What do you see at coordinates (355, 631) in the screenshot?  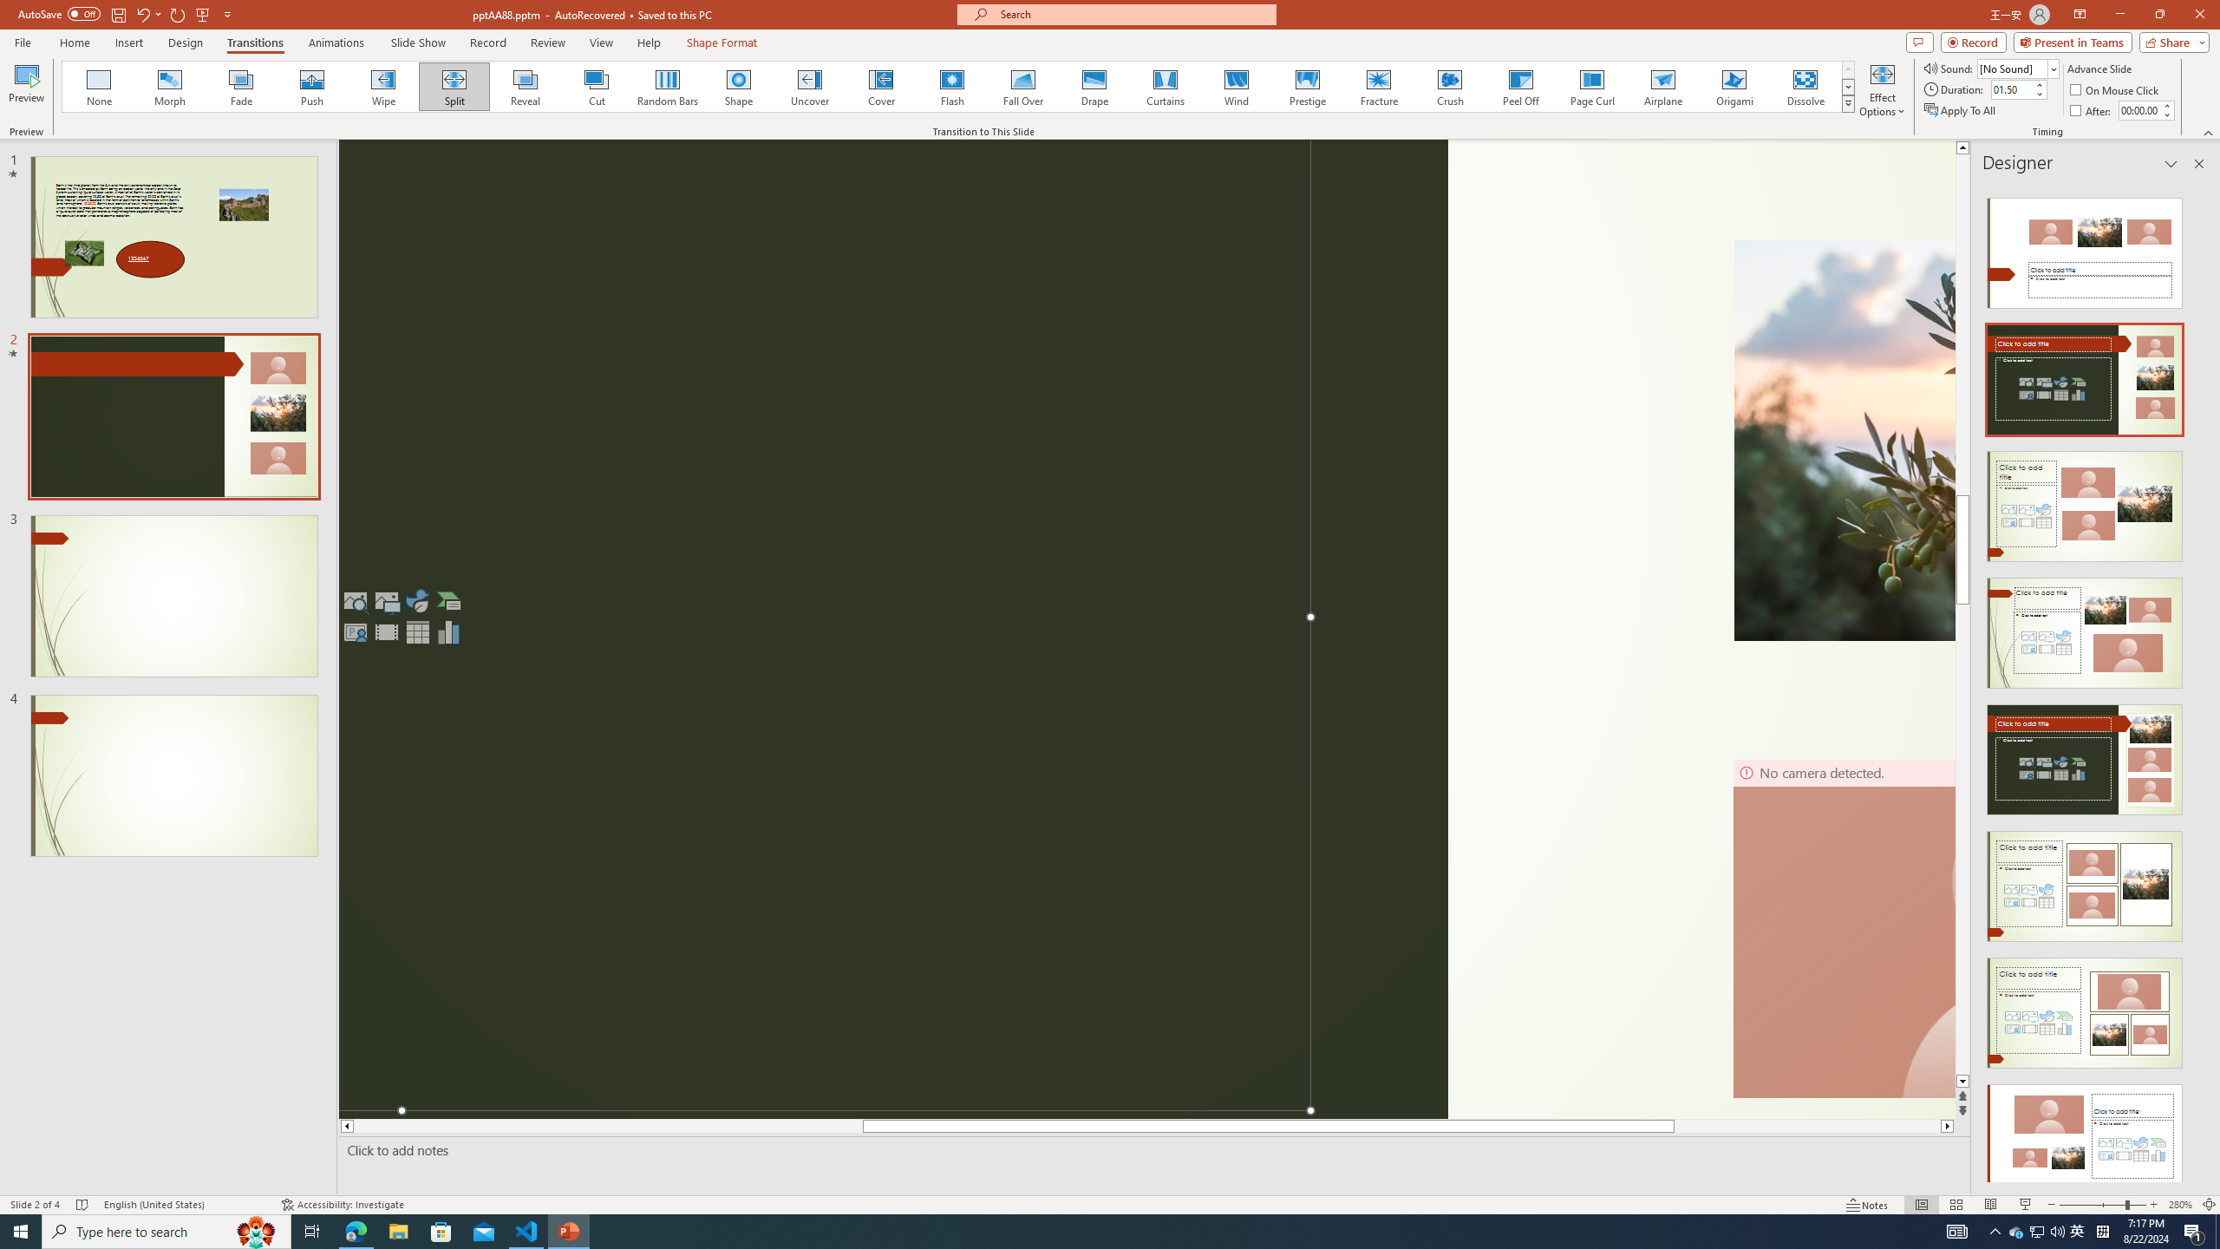 I see `Insert Cameo` at bounding box center [355, 631].